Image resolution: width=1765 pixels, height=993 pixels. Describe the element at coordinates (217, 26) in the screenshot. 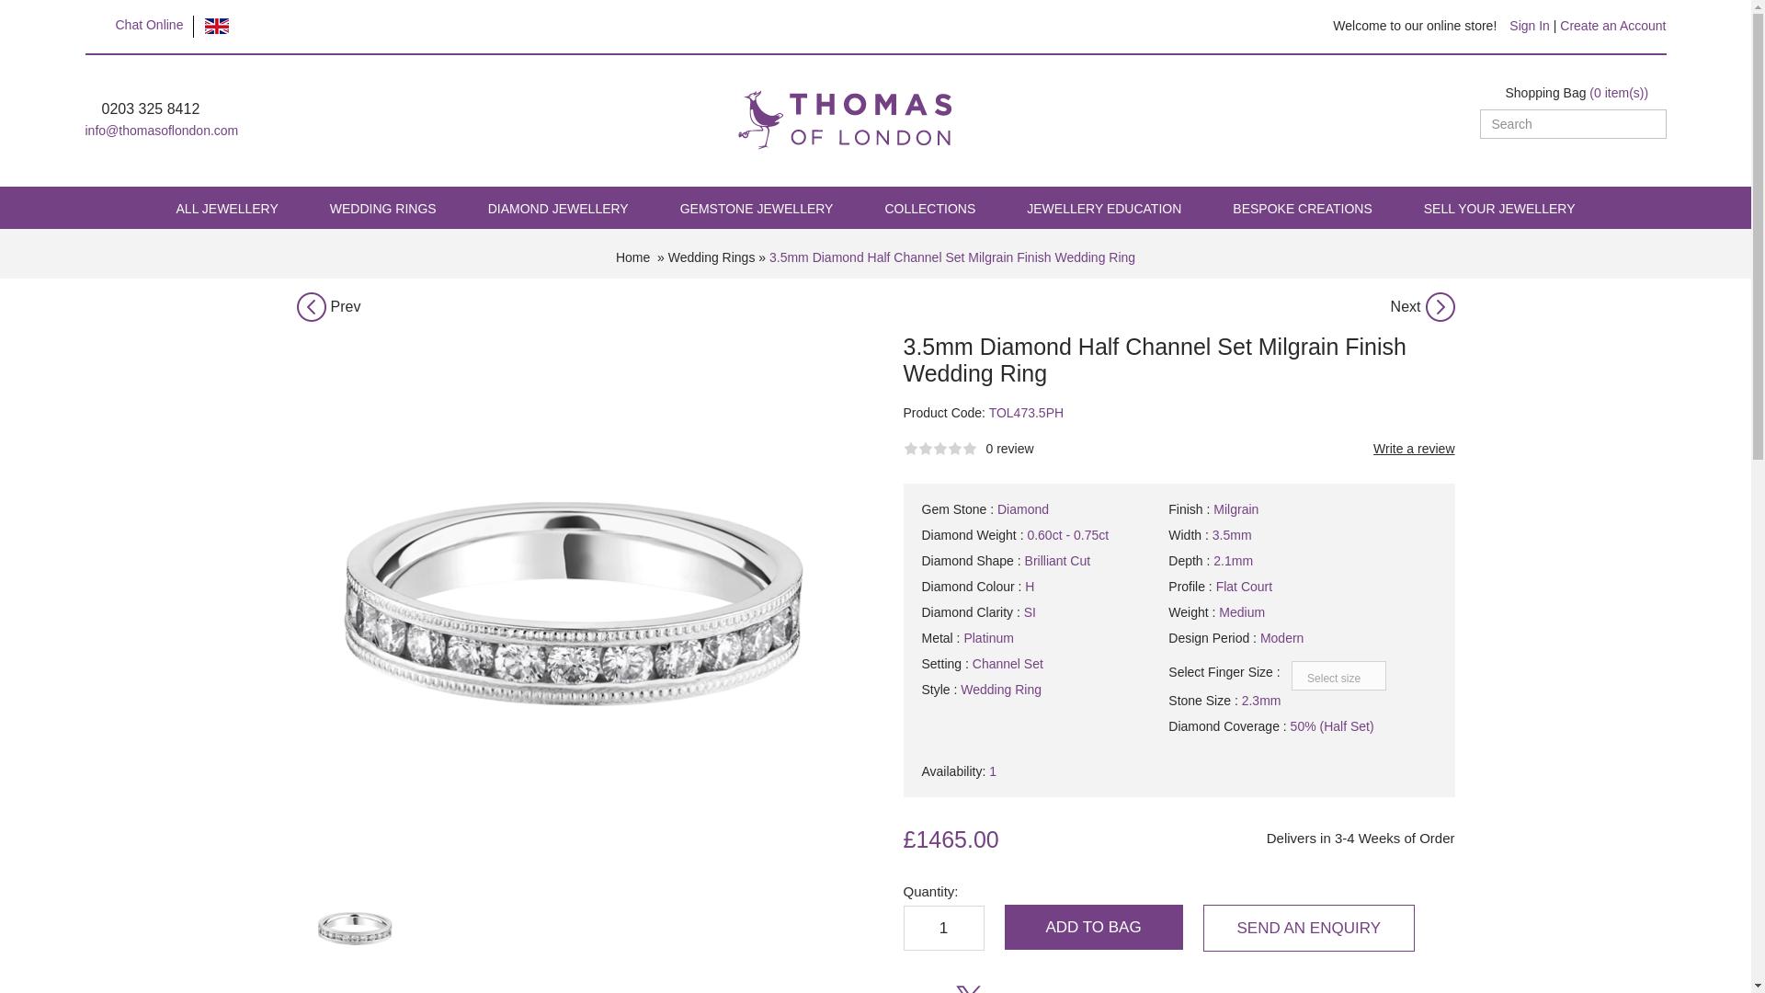

I see `GBP` at that location.